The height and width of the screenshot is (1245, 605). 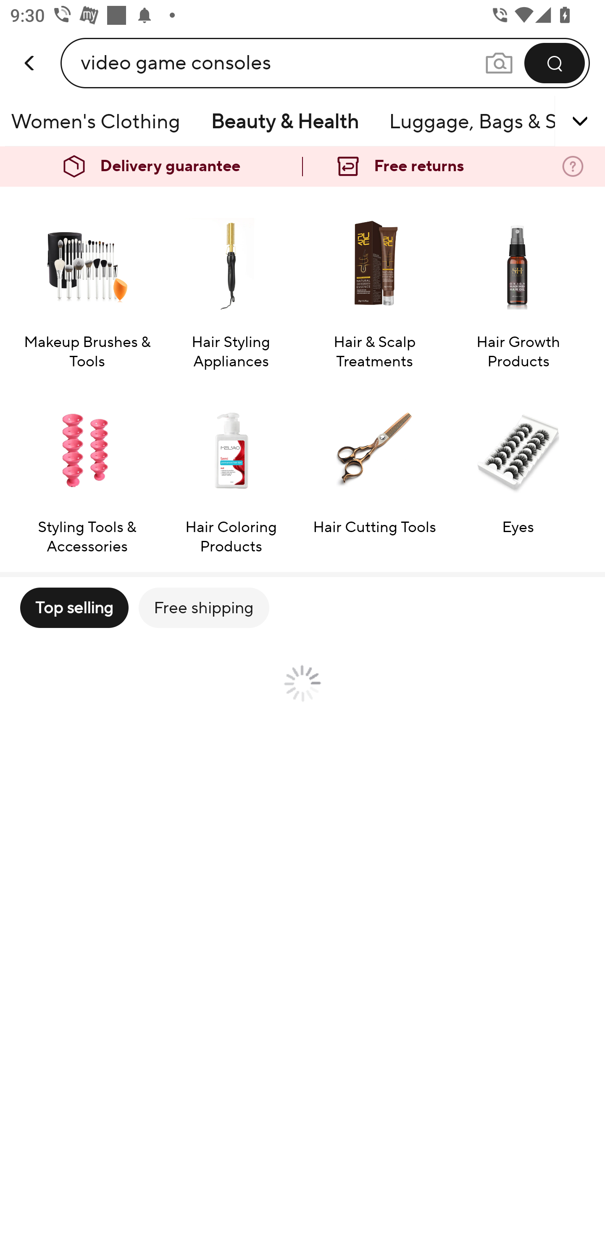 What do you see at coordinates (231, 284) in the screenshot?
I see `Hair Styling Appliances` at bounding box center [231, 284].